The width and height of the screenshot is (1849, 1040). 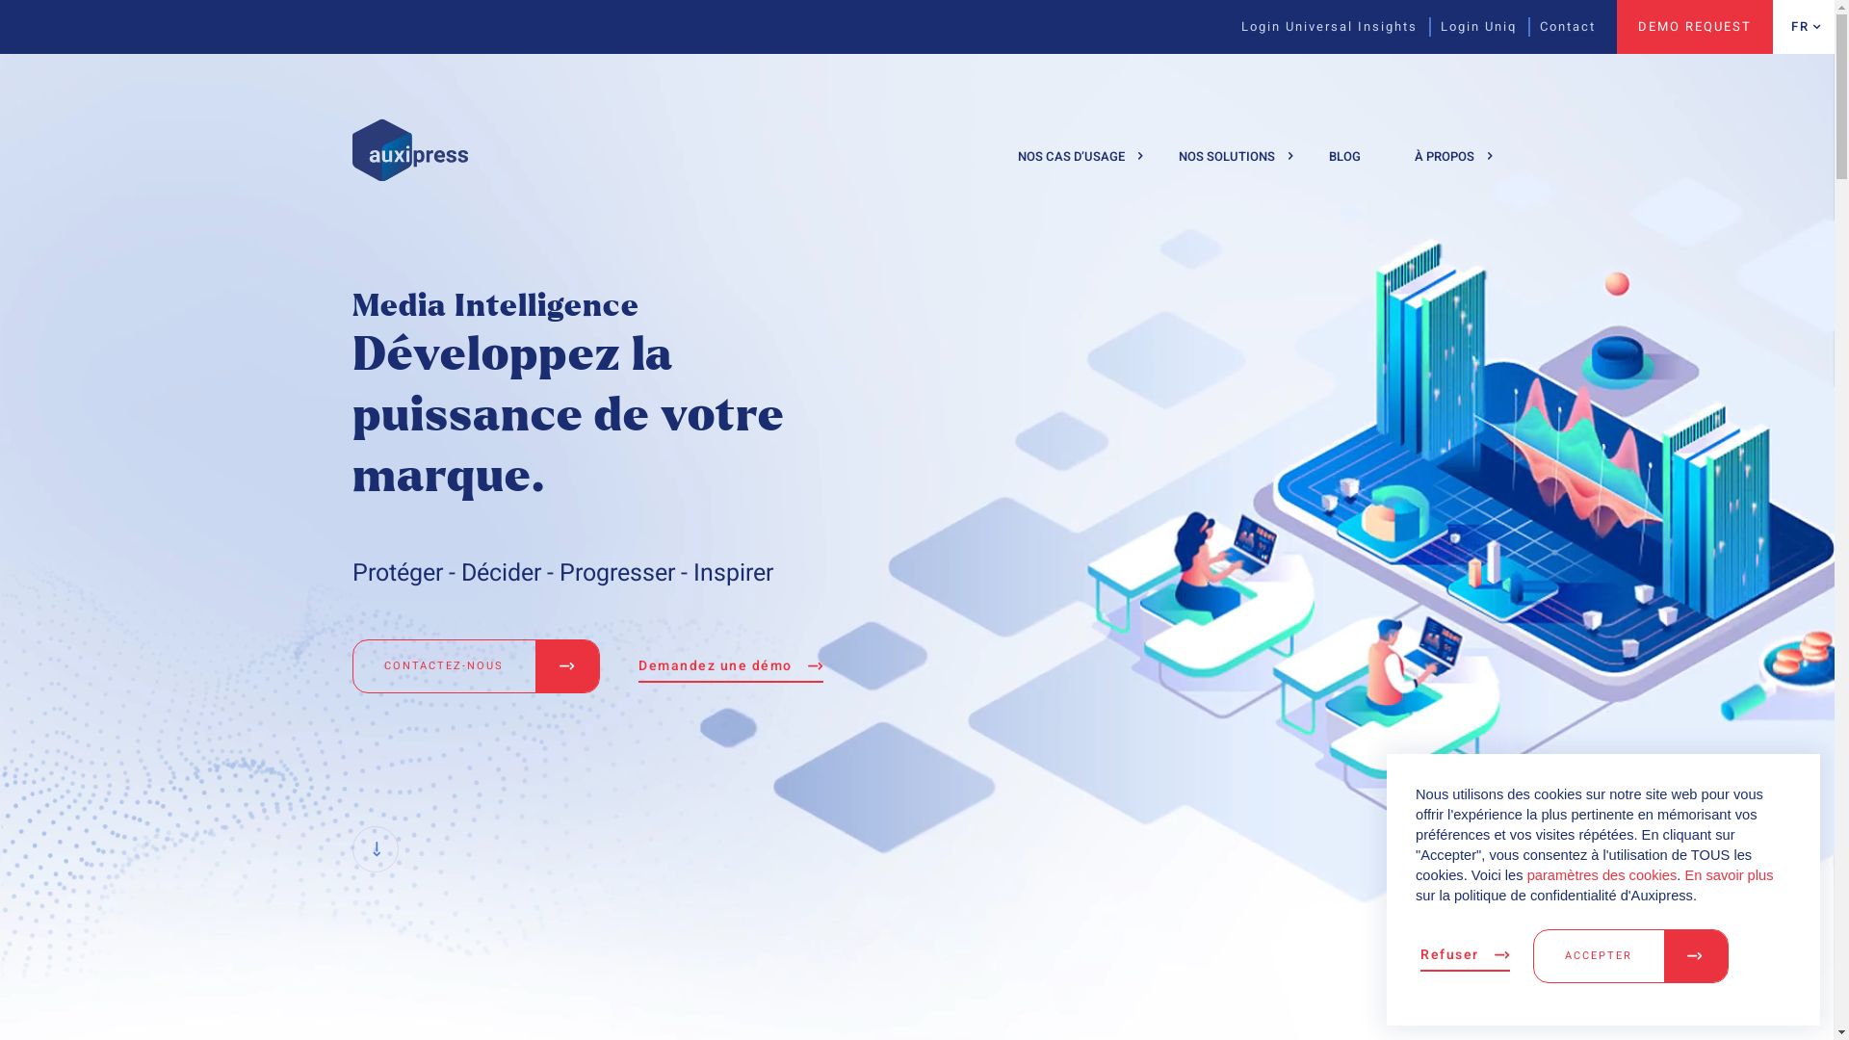 I want to click on MEDIA MONITORING & SOCIAL LISTENING, so click(x=480, y=235).